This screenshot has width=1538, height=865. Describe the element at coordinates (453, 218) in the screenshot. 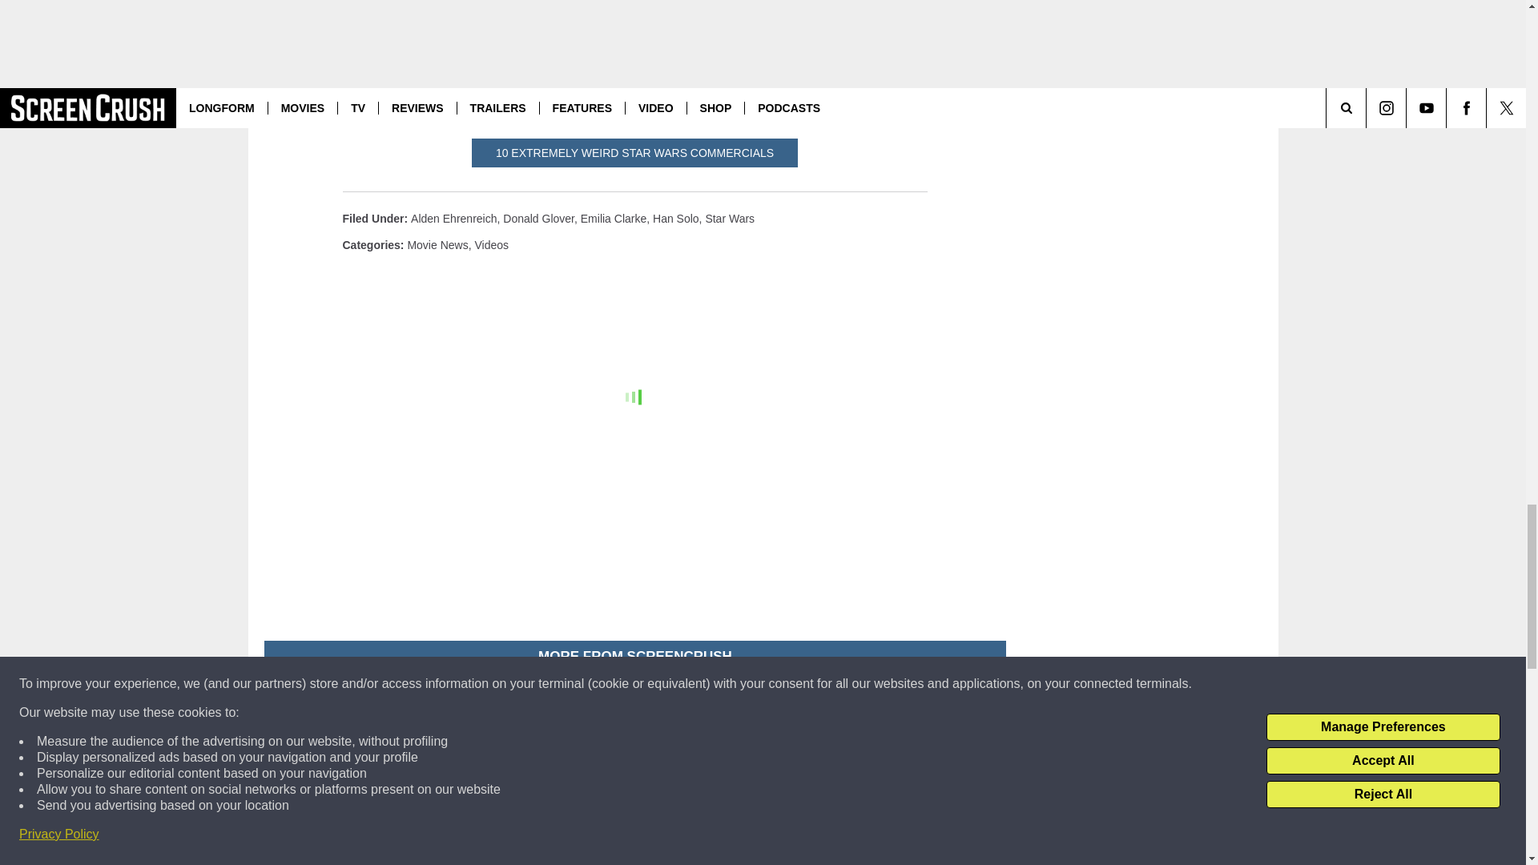

I see `Alden Ehrenreich` at that location.